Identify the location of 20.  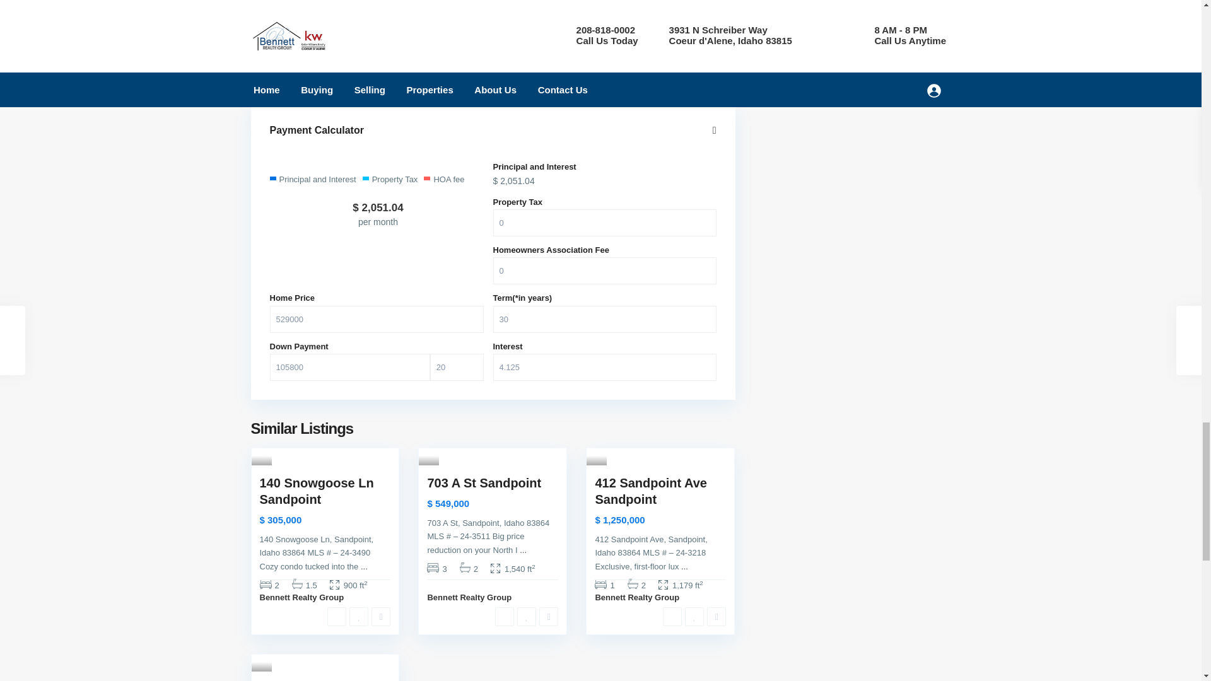
(457, 367).